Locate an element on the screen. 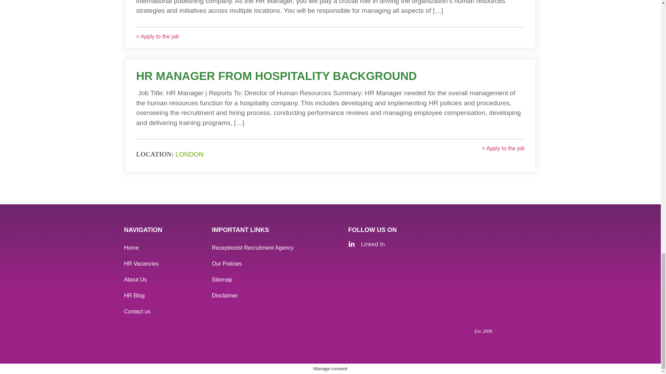 This screenshot has height=374, width=666. HR Blog is located at coordinates (164, 295).